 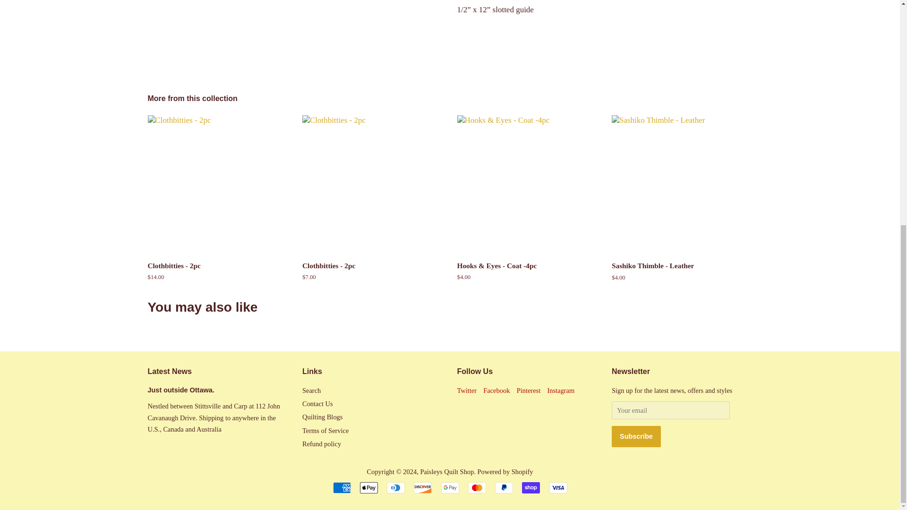 I want to click on American Express, so click(x=341, y=487).